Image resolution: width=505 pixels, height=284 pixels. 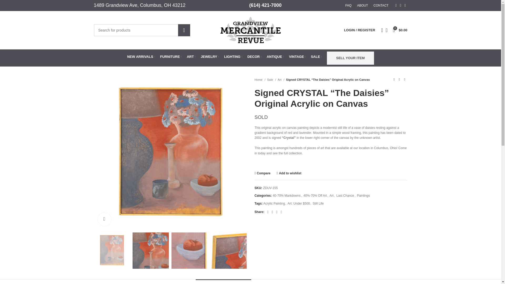 What do you see at coordinates (400, 30) in the screenshot?
I see `Shopping cart` at bounding box center [400, 30].